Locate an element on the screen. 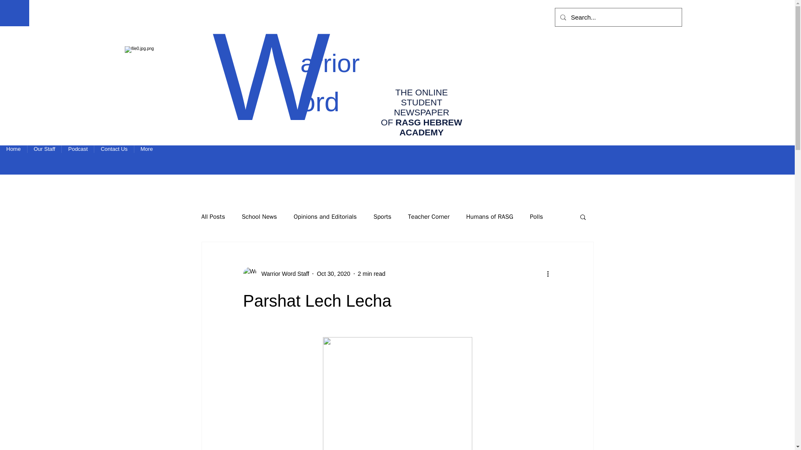 The height and width of the screenshot is (450, 801). Home is located at coordinates (13, 160).